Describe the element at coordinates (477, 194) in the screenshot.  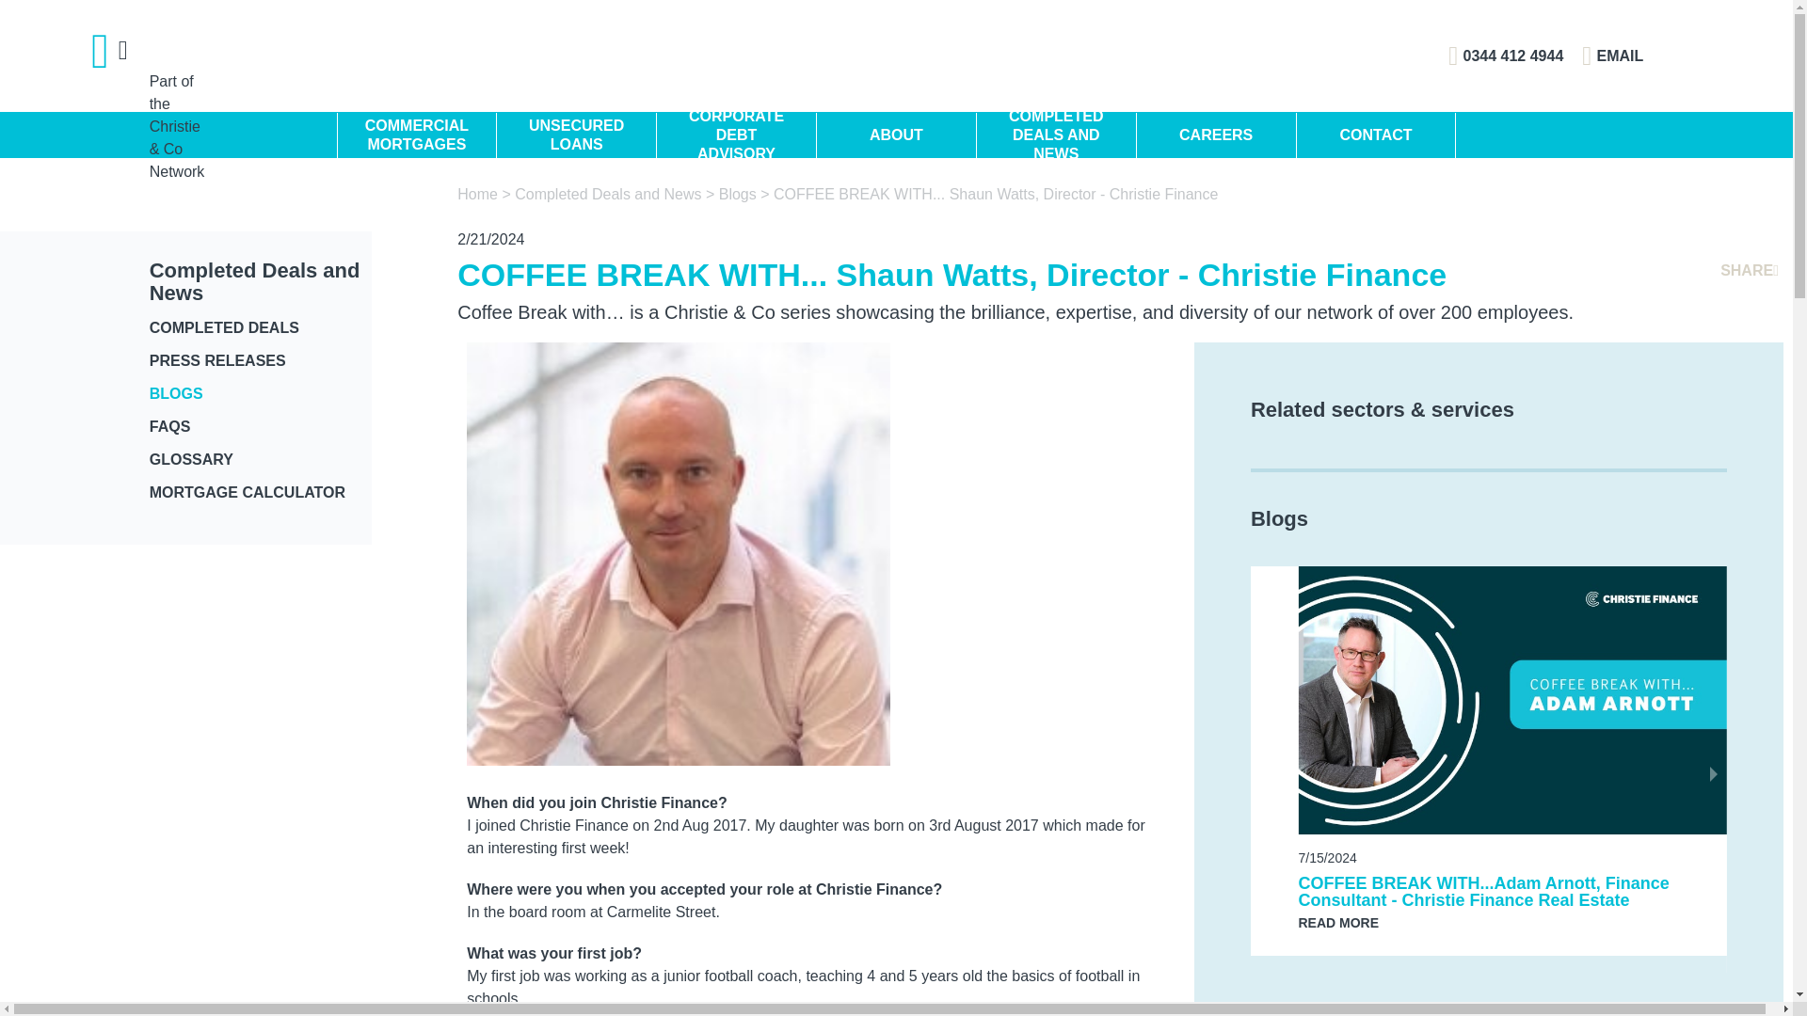
I see `Home` at that location.